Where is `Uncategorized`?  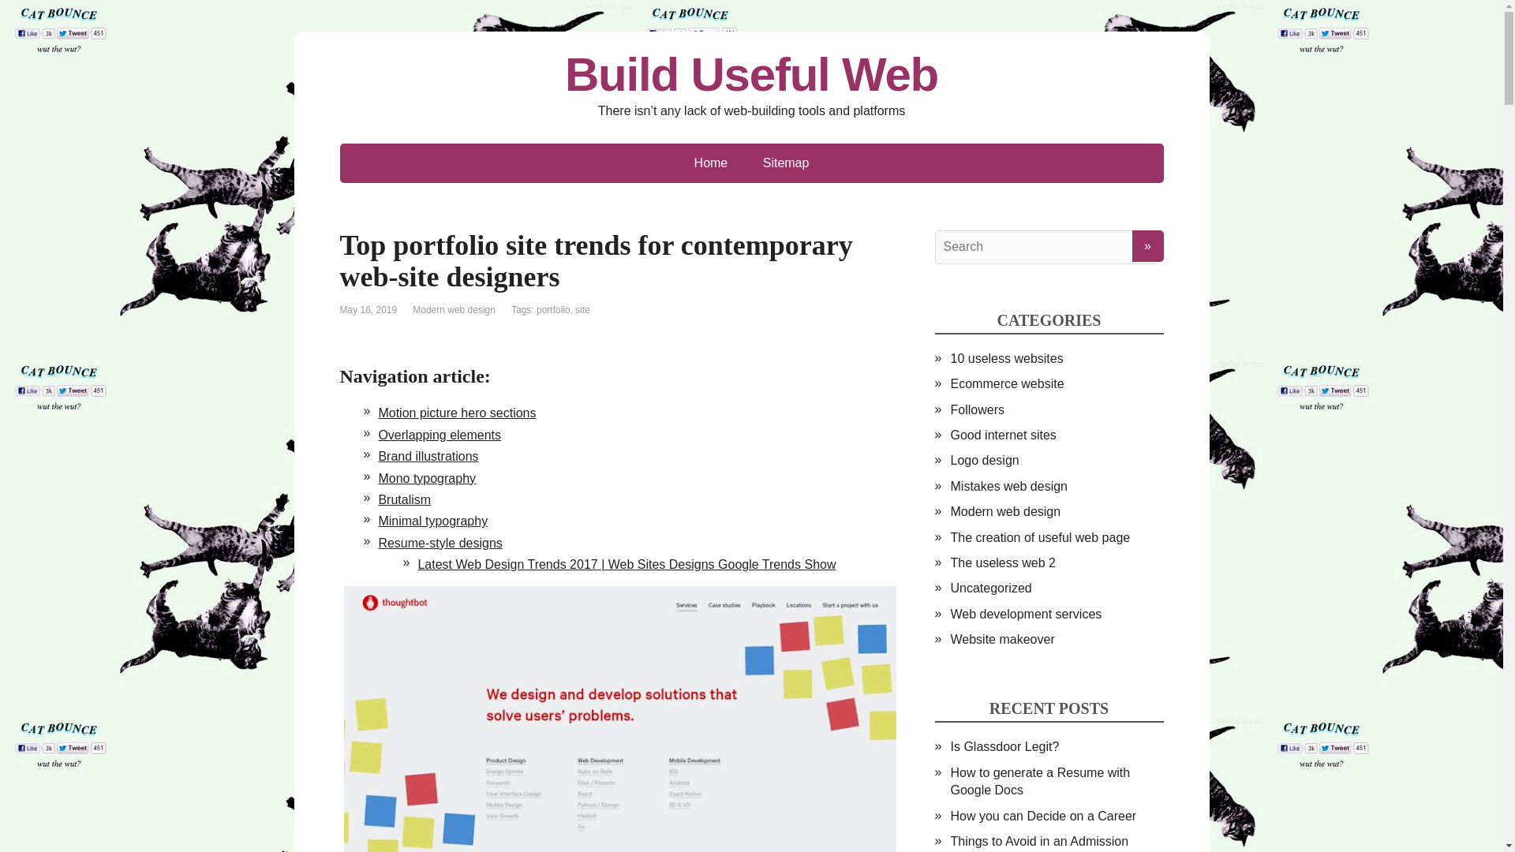 Uncategorized is located at coordinates (990, 587).